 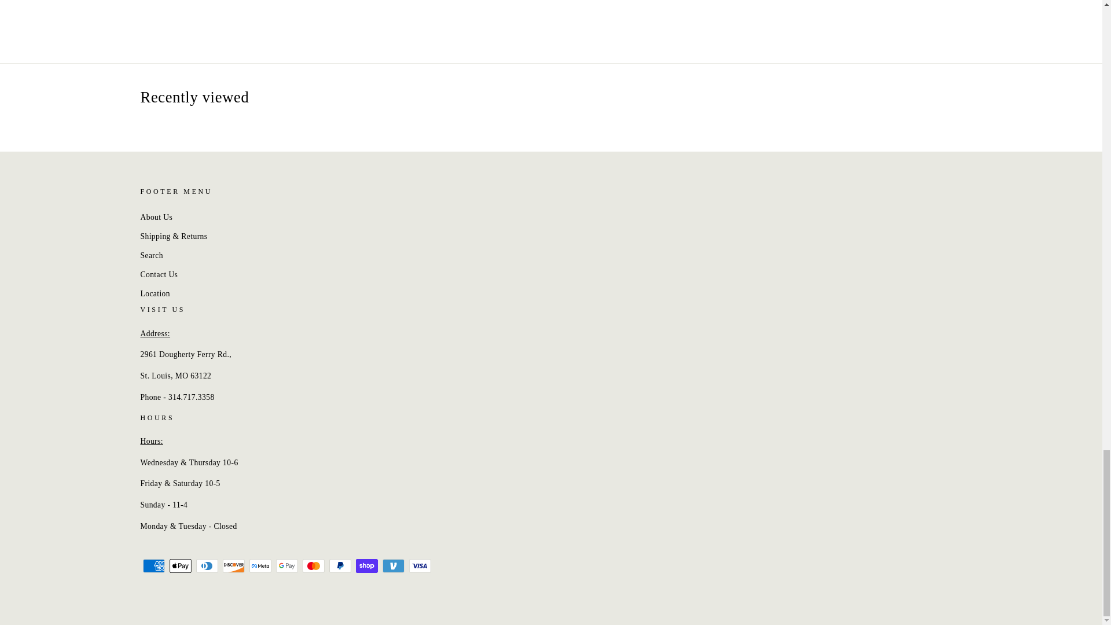 I want to click on Apple Pay, so click(x=179, y=566).